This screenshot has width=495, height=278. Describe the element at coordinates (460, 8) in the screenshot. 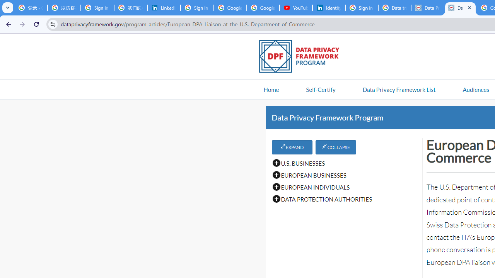

I see `Data Privacy Framework` at that location.